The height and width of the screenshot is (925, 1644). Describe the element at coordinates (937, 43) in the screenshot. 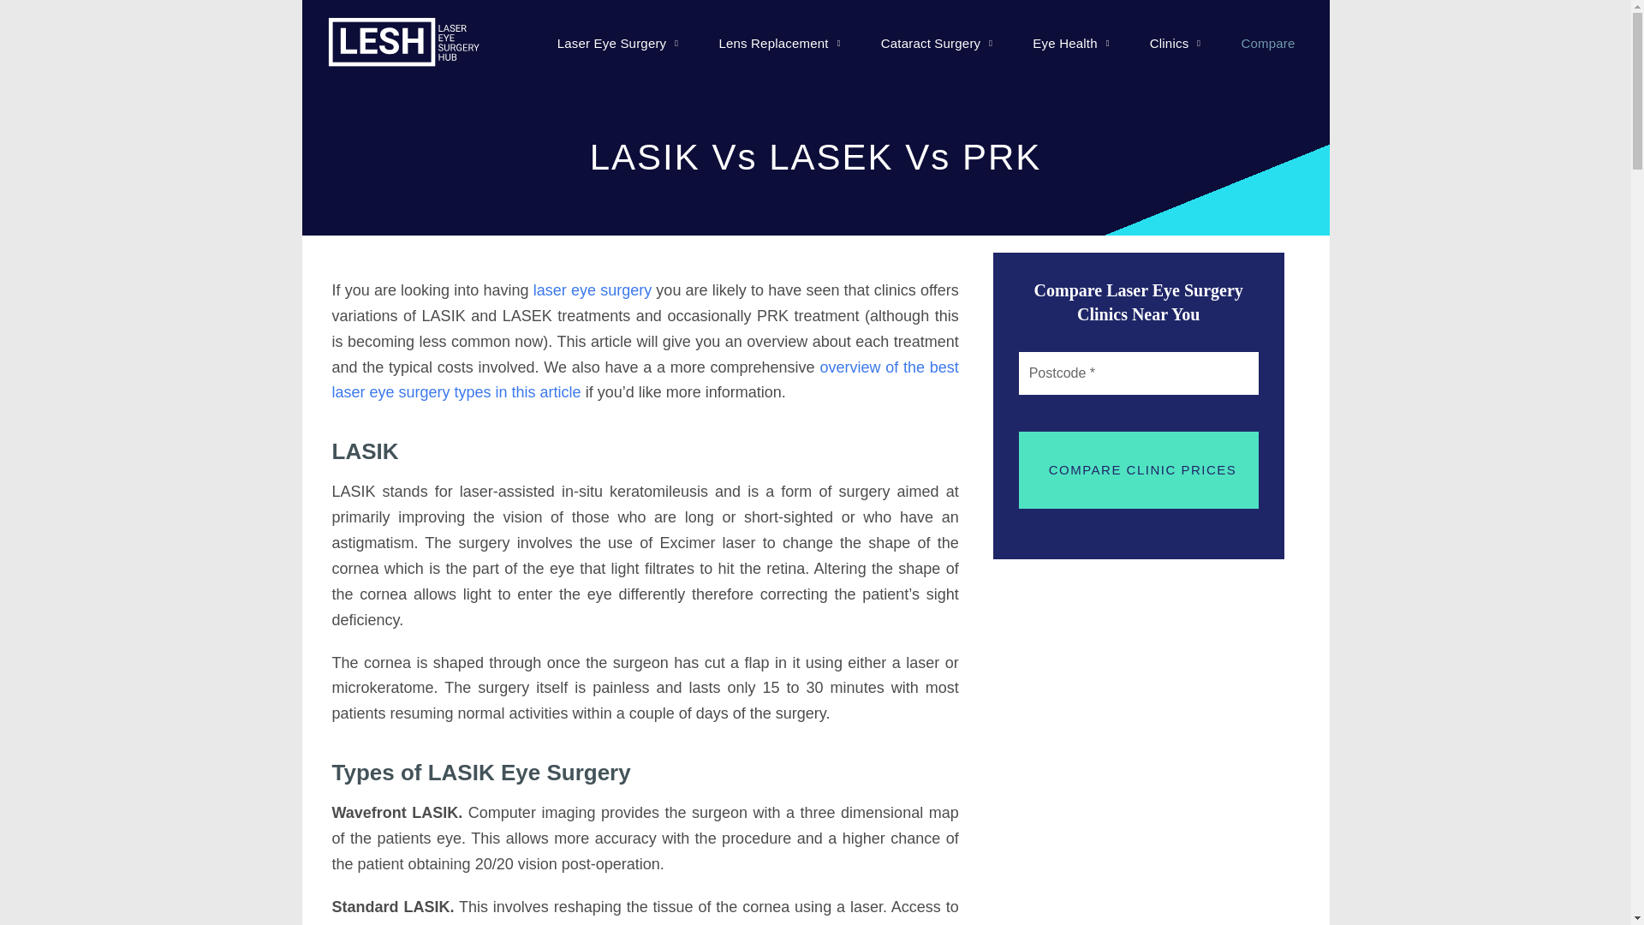

I see `Cataract Surgery` at that location.